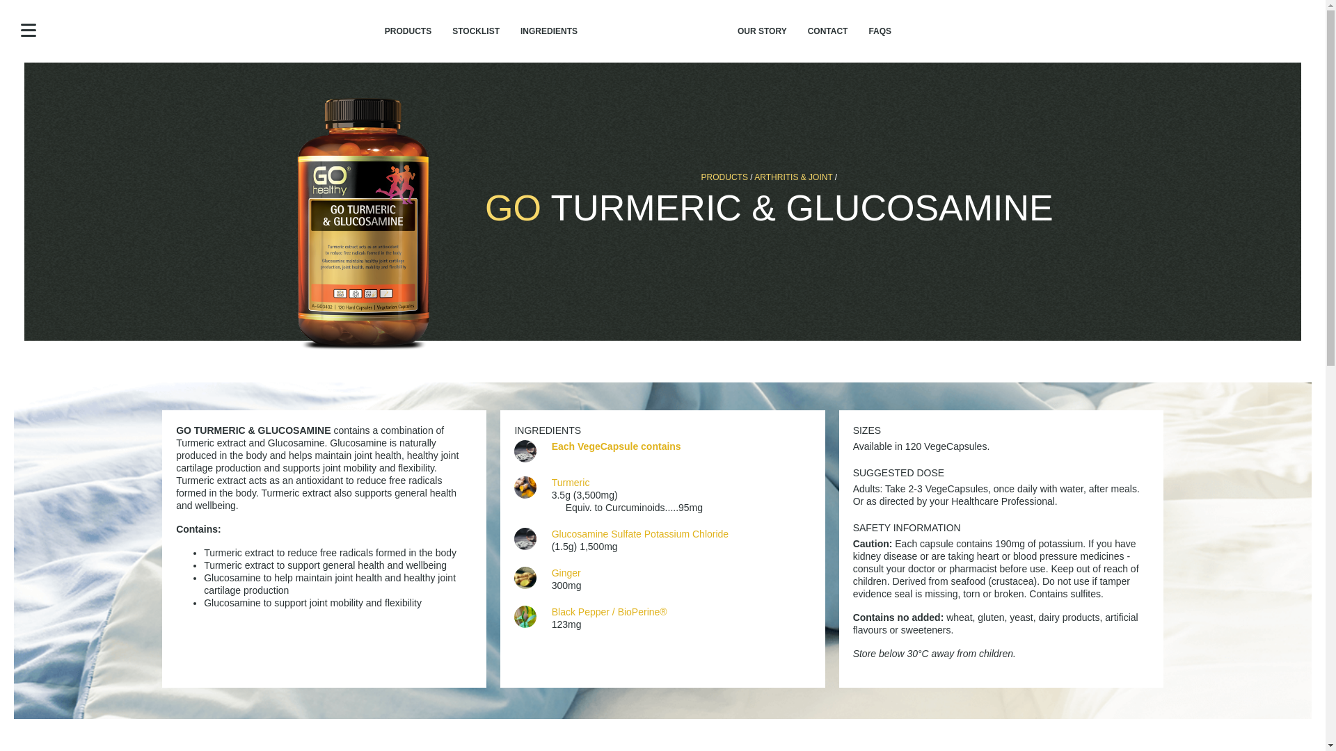 The image size is (1336, 751). I want to click on OUR STORY, so click(762, 31).